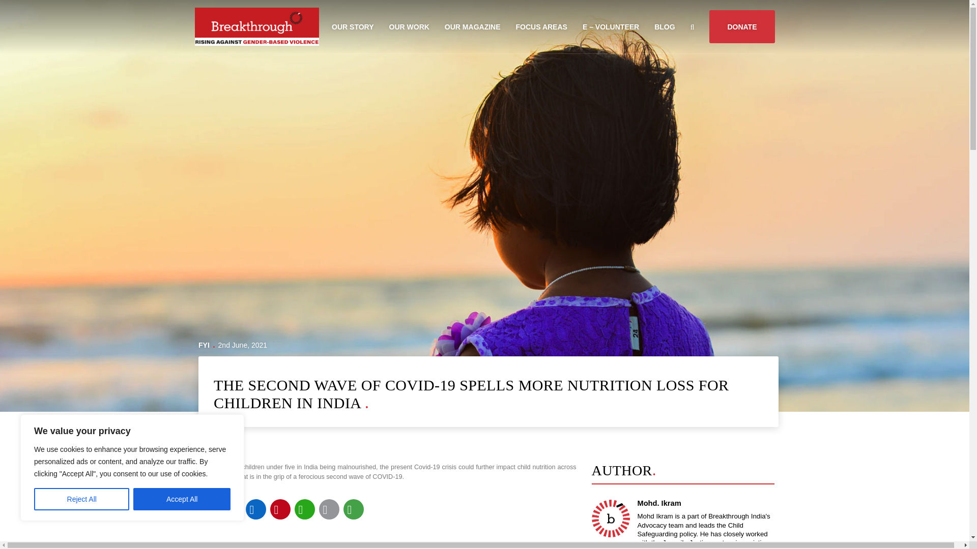  I want to click on OUR MAGAZINE, so click(472, 26).